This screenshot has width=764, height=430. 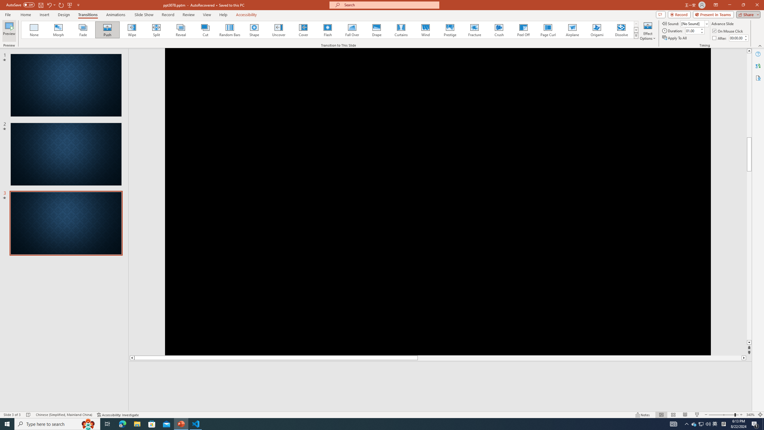 What do you see at coordinates (328, 30) in the screenshot?
I see `Flash` at bounding box center [328, 30].